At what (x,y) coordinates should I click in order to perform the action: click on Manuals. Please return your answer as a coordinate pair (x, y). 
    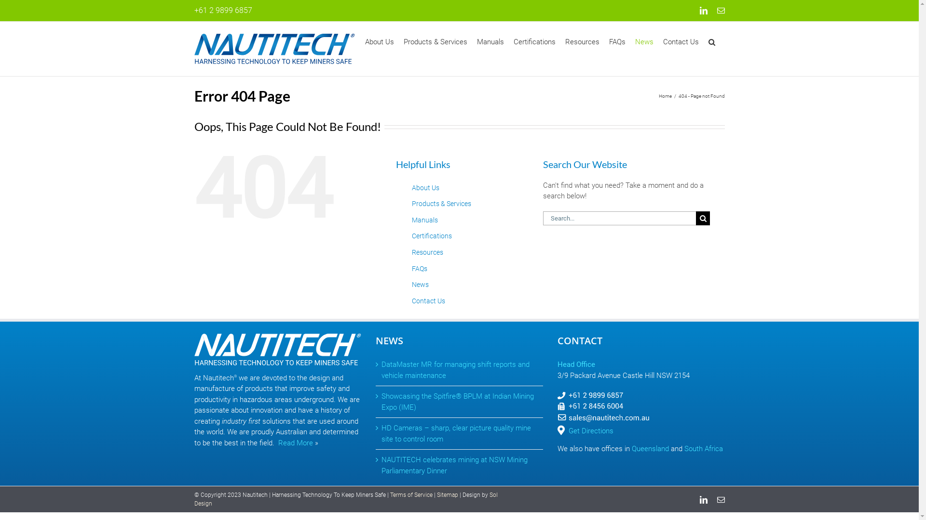
    Looking at the image, I should click on (490, 42).